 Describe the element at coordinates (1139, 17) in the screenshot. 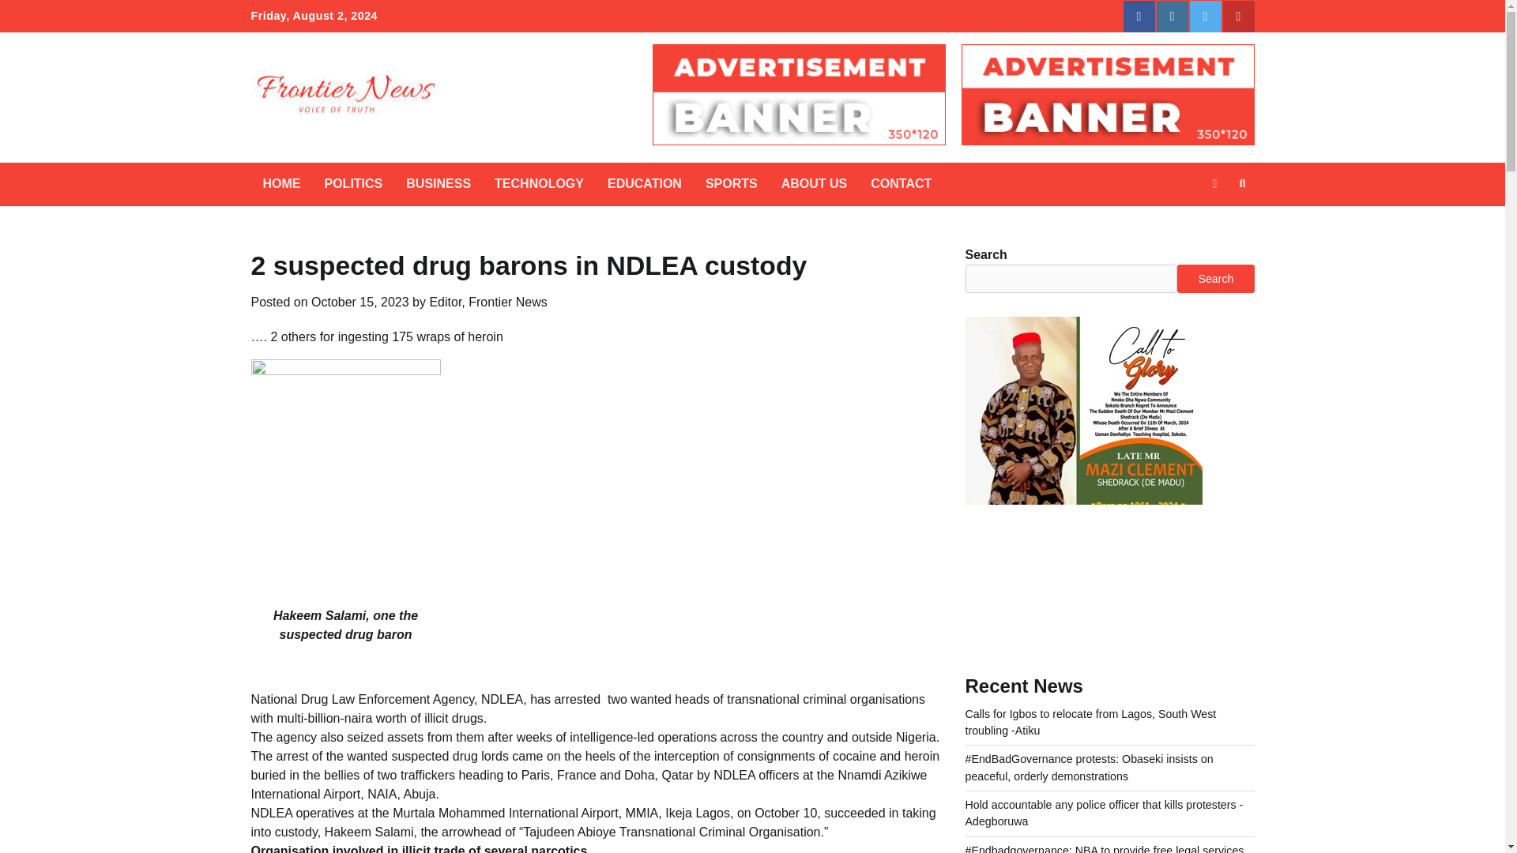

I see `facebook` at that location.